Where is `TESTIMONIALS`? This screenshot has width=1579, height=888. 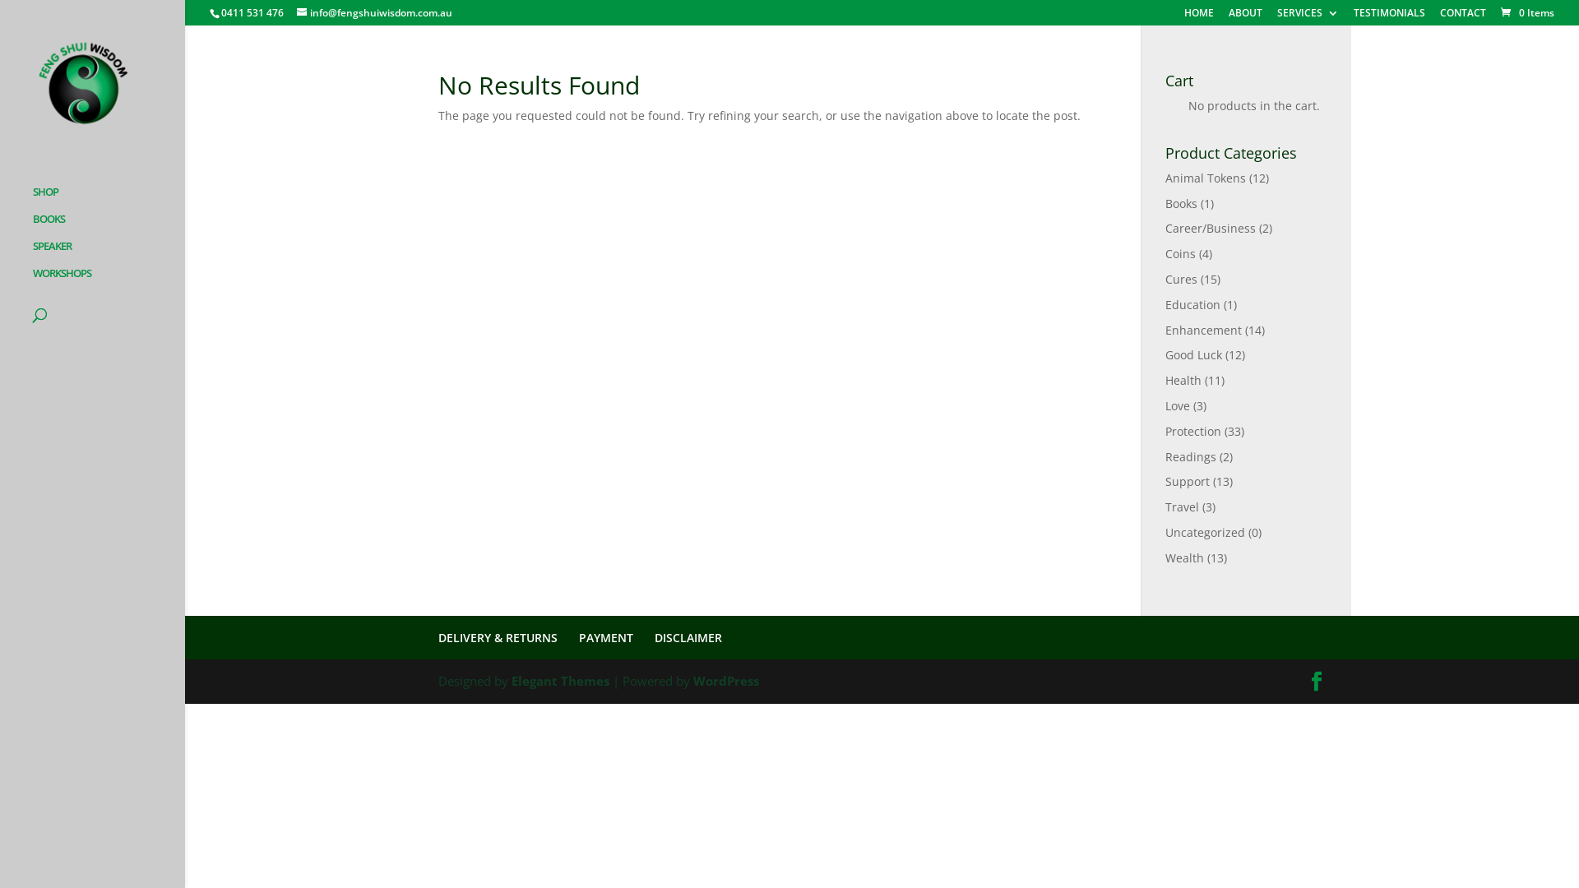
TESTIMONIALS is located at coordinates (1390, 16).